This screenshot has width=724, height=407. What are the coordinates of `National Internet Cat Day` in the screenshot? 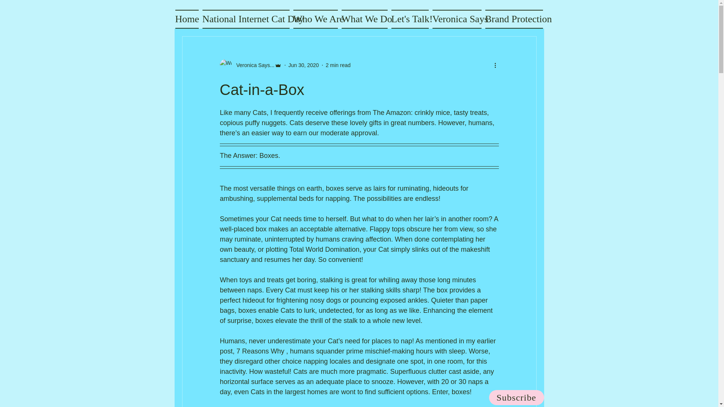 It's located at (246, 19).